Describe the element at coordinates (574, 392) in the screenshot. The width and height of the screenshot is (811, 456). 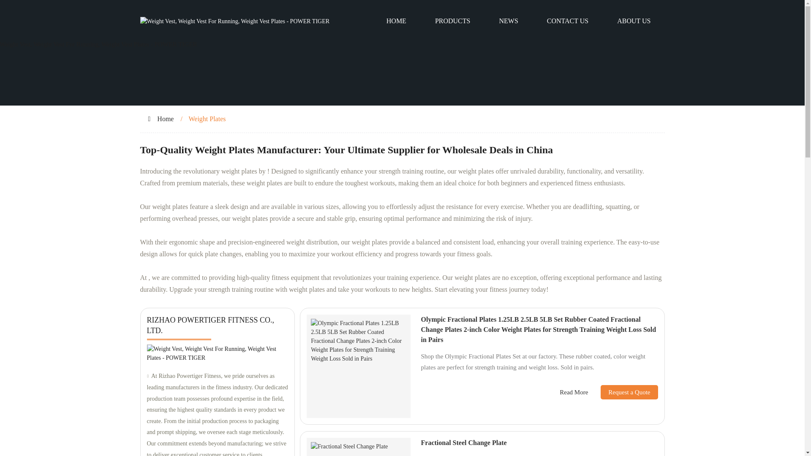
I see `Read More` at that location.